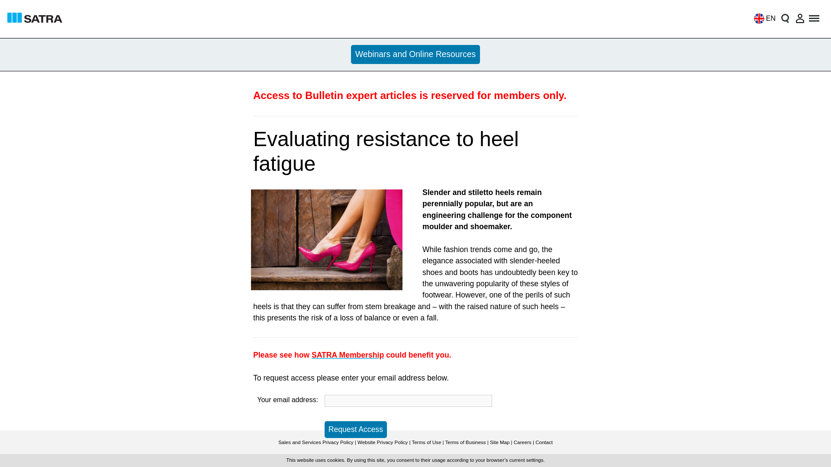 This screenshot has height=467, width=831. What do you see at coordinates (785, 18) in the screenshot?
I see `Search this site` at bounding box center [785, 18].